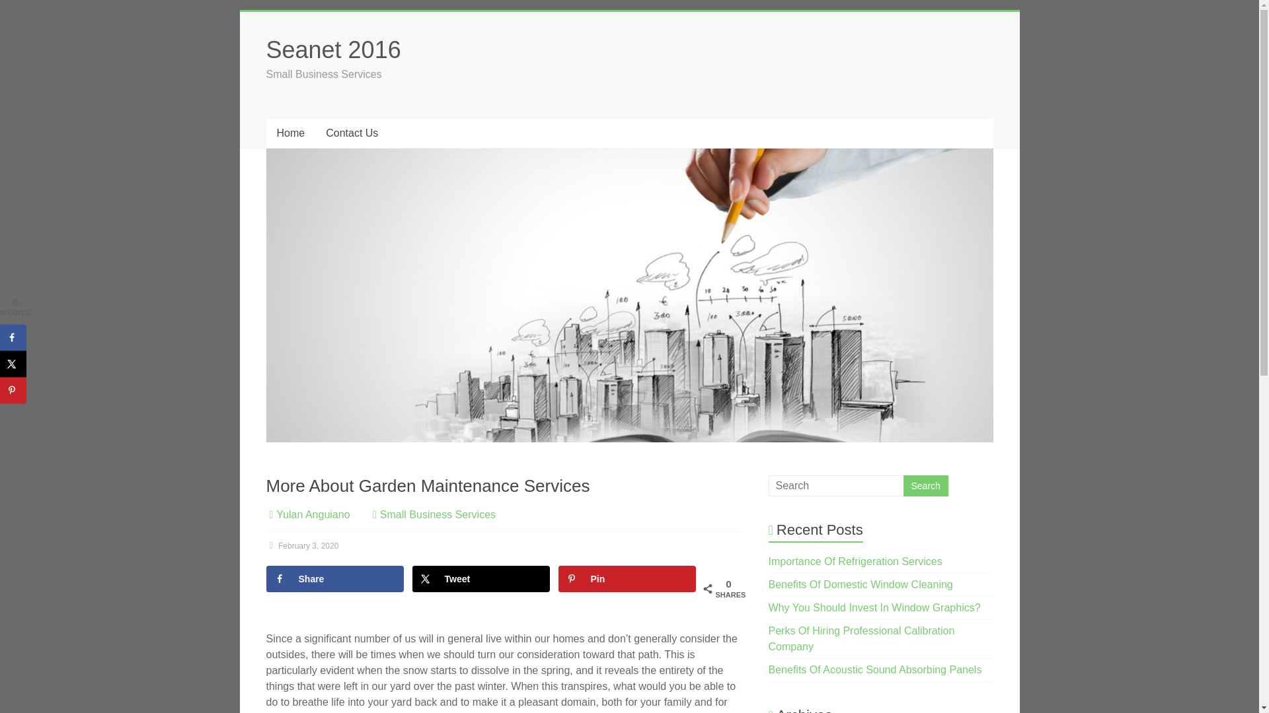  What do you see at coordinates (13, 364) in the screenshot?
I see `Share on X` at bounding box center [13, 364].